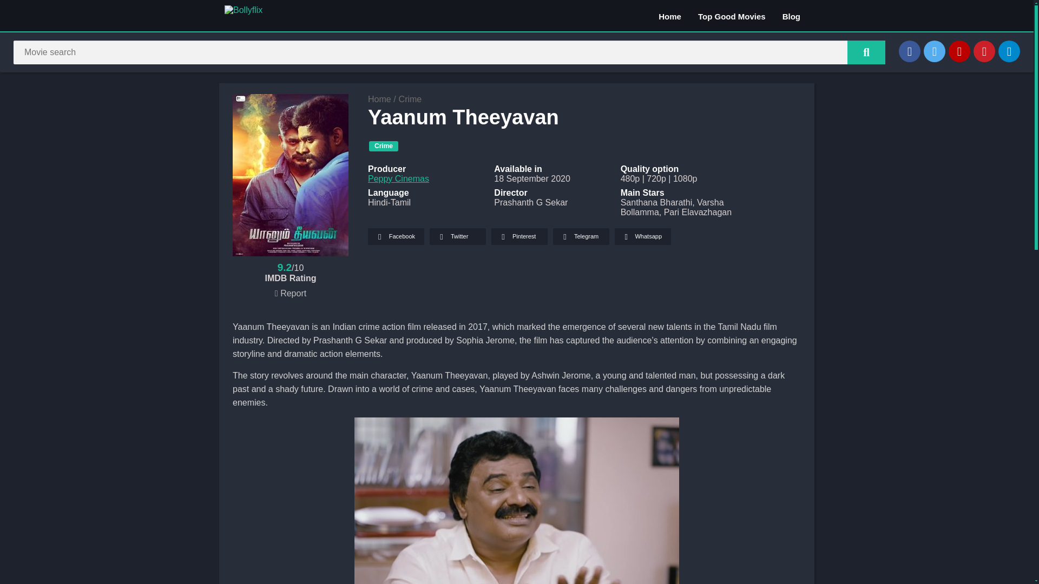  What do you see at coordinates (581, 236) in the screenshot?
I see `Telegram` at bounding box center [581, 236].